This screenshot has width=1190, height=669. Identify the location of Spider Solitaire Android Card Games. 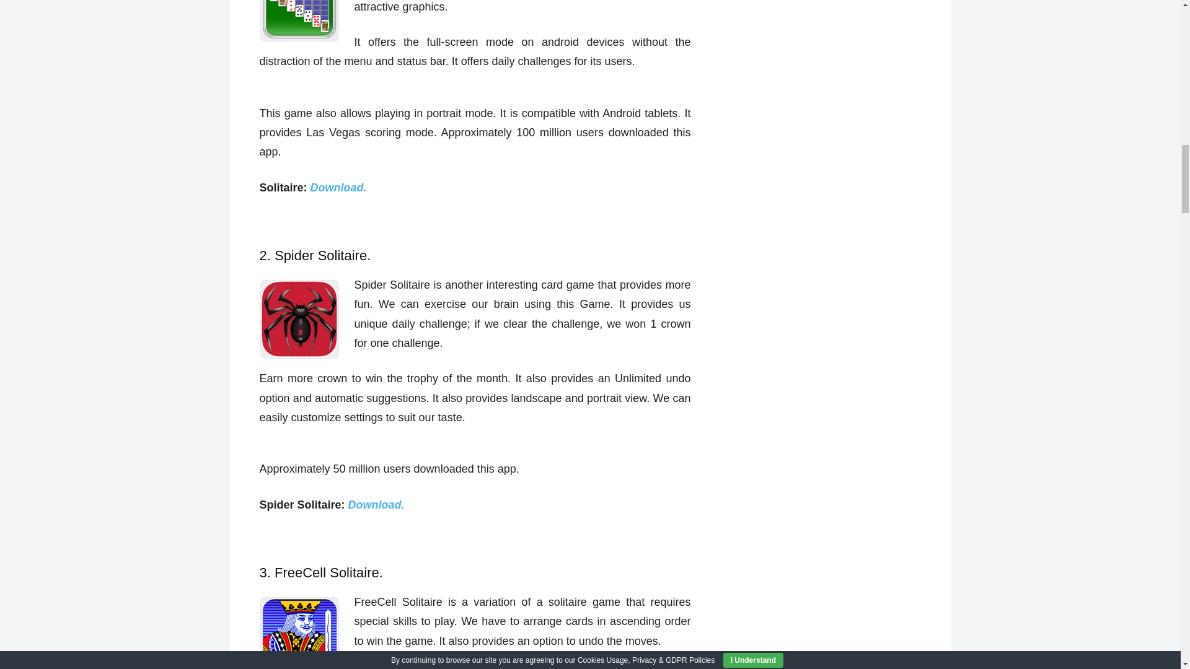
(299, 319).